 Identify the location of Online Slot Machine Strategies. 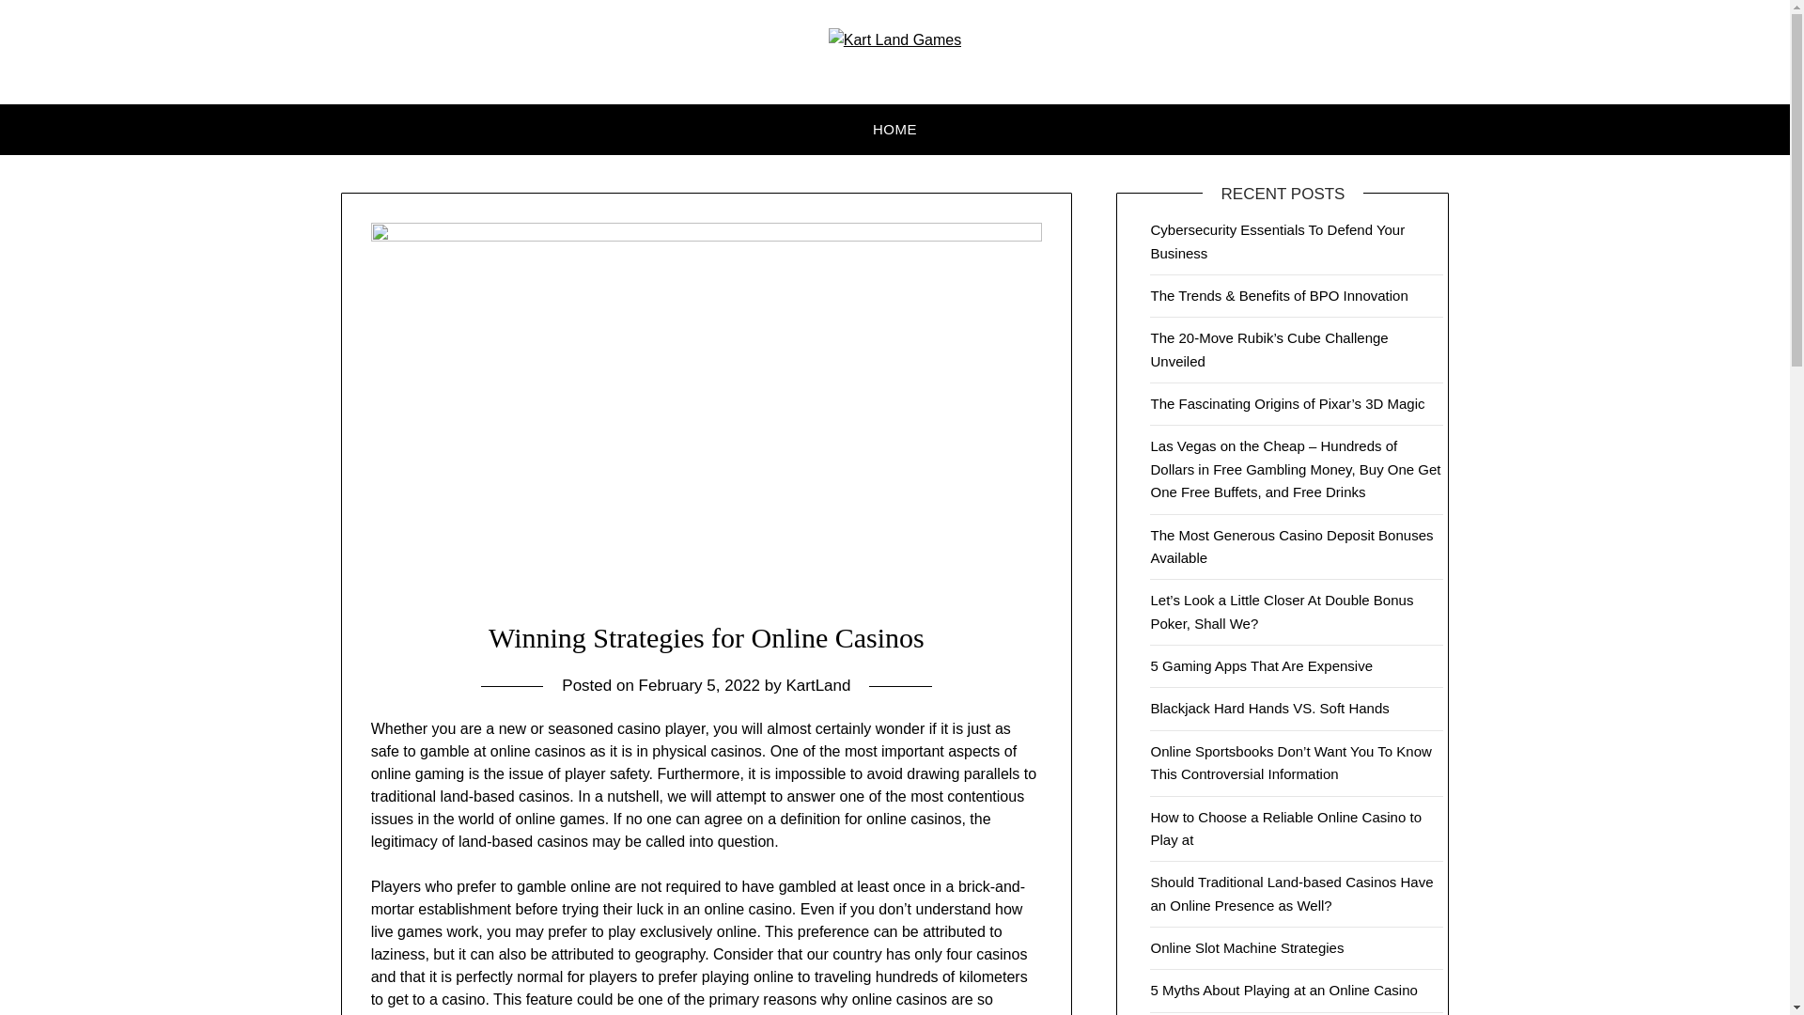
(1247, 947).